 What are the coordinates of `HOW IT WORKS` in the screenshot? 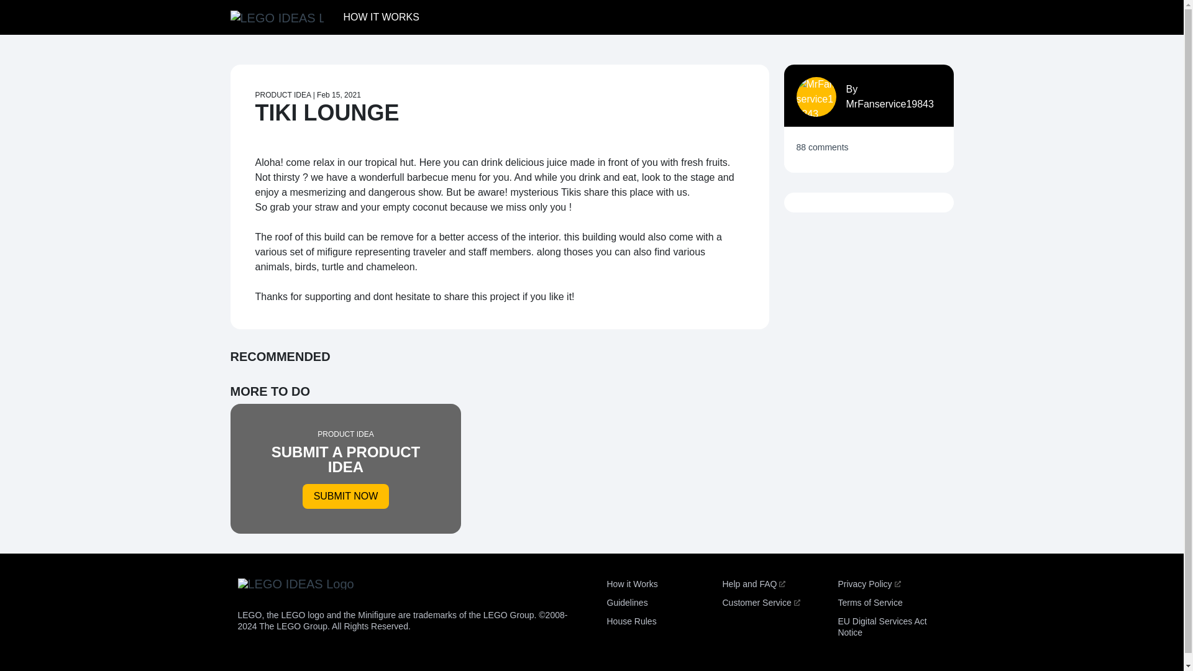 It's located at (380, 17).